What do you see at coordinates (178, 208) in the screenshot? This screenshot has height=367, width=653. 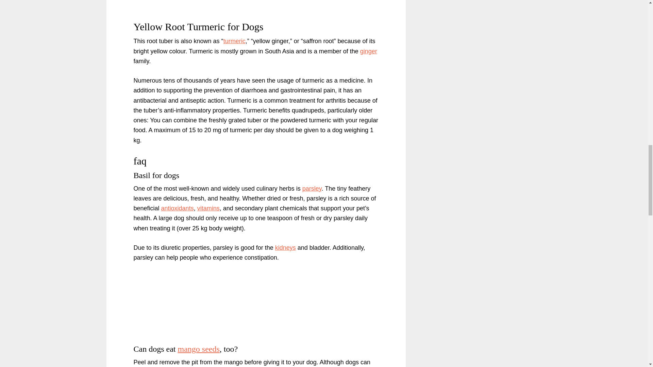 I see `antioxidants` at bounding box center [178, 208].